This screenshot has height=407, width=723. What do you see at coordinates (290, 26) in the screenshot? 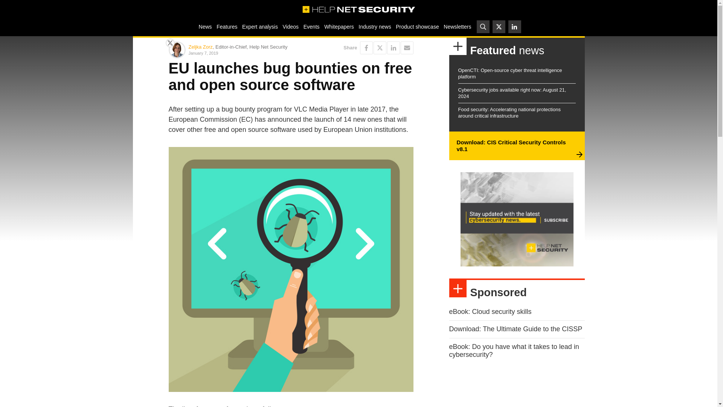
I see `Videos` at bounding box center [290, 26].